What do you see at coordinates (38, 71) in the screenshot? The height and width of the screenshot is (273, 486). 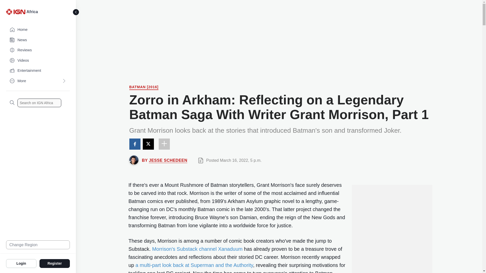 I see `Entertainment` at bounding box center [38, 71].